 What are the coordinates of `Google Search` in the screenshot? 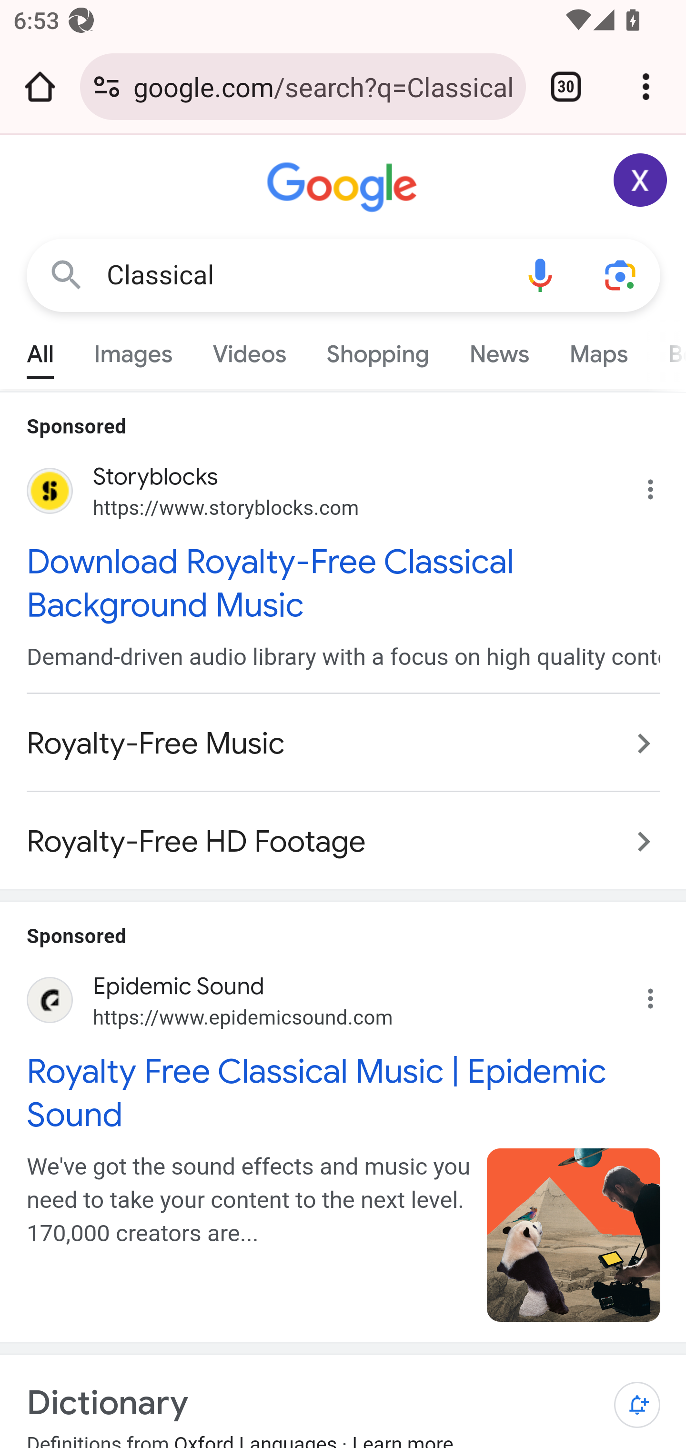 It's located at (67, 274).